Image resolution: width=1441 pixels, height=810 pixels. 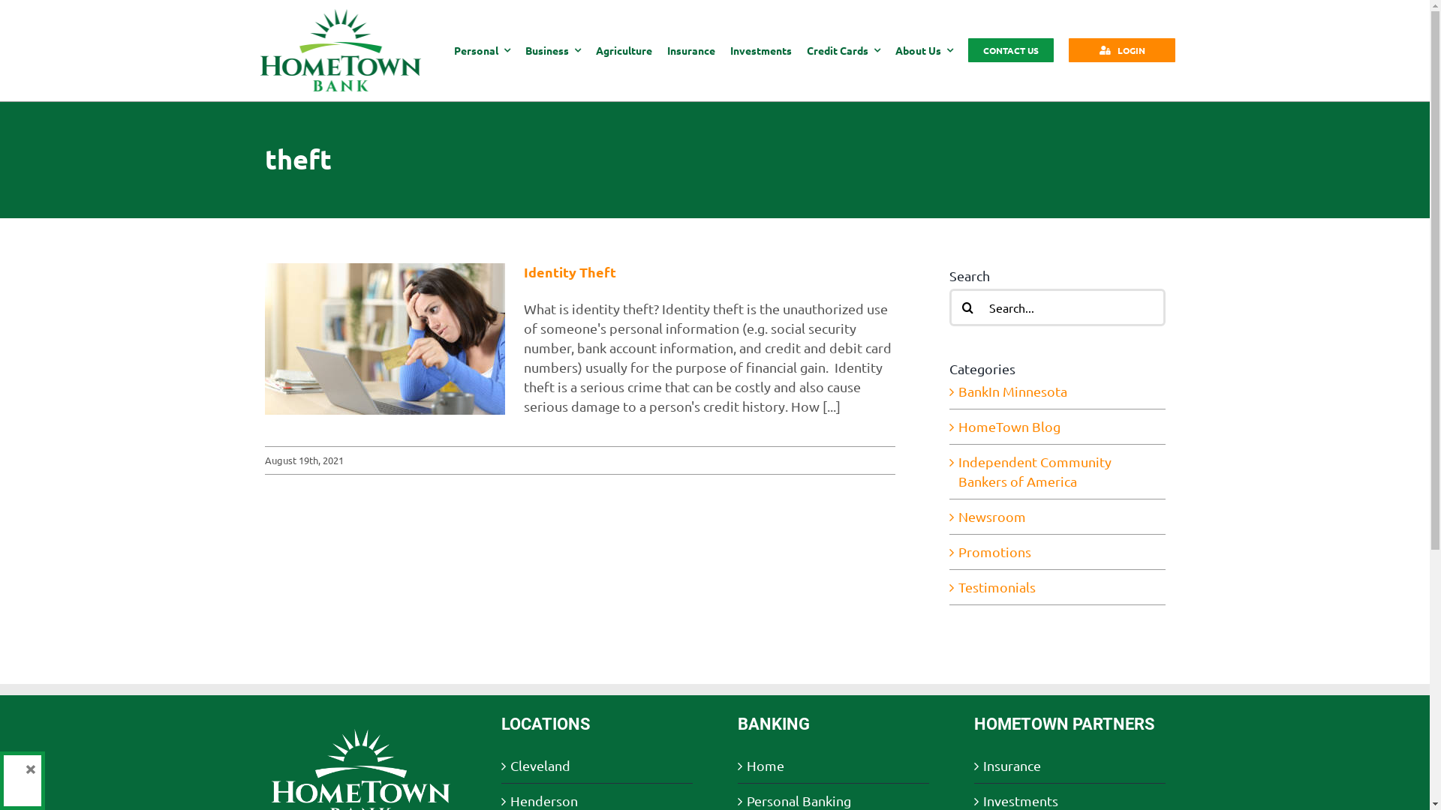 I want to click on Testimonials, so click(x=1057, y=586).